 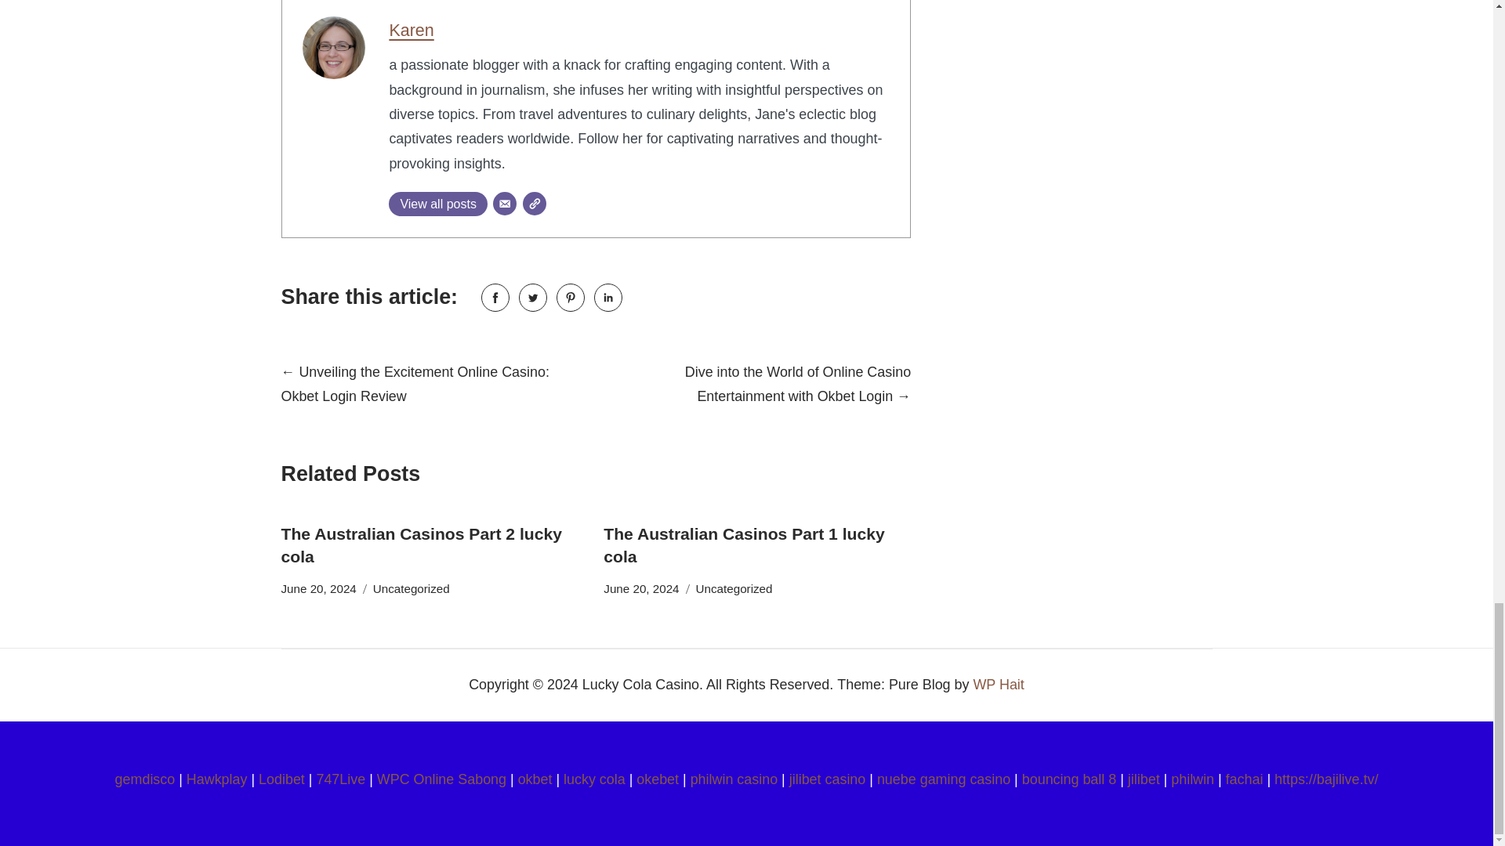 What do you see at coordinates (640, 589) in the screenshot?
I see `June 20, 2024` at bounding box center [640, 589].